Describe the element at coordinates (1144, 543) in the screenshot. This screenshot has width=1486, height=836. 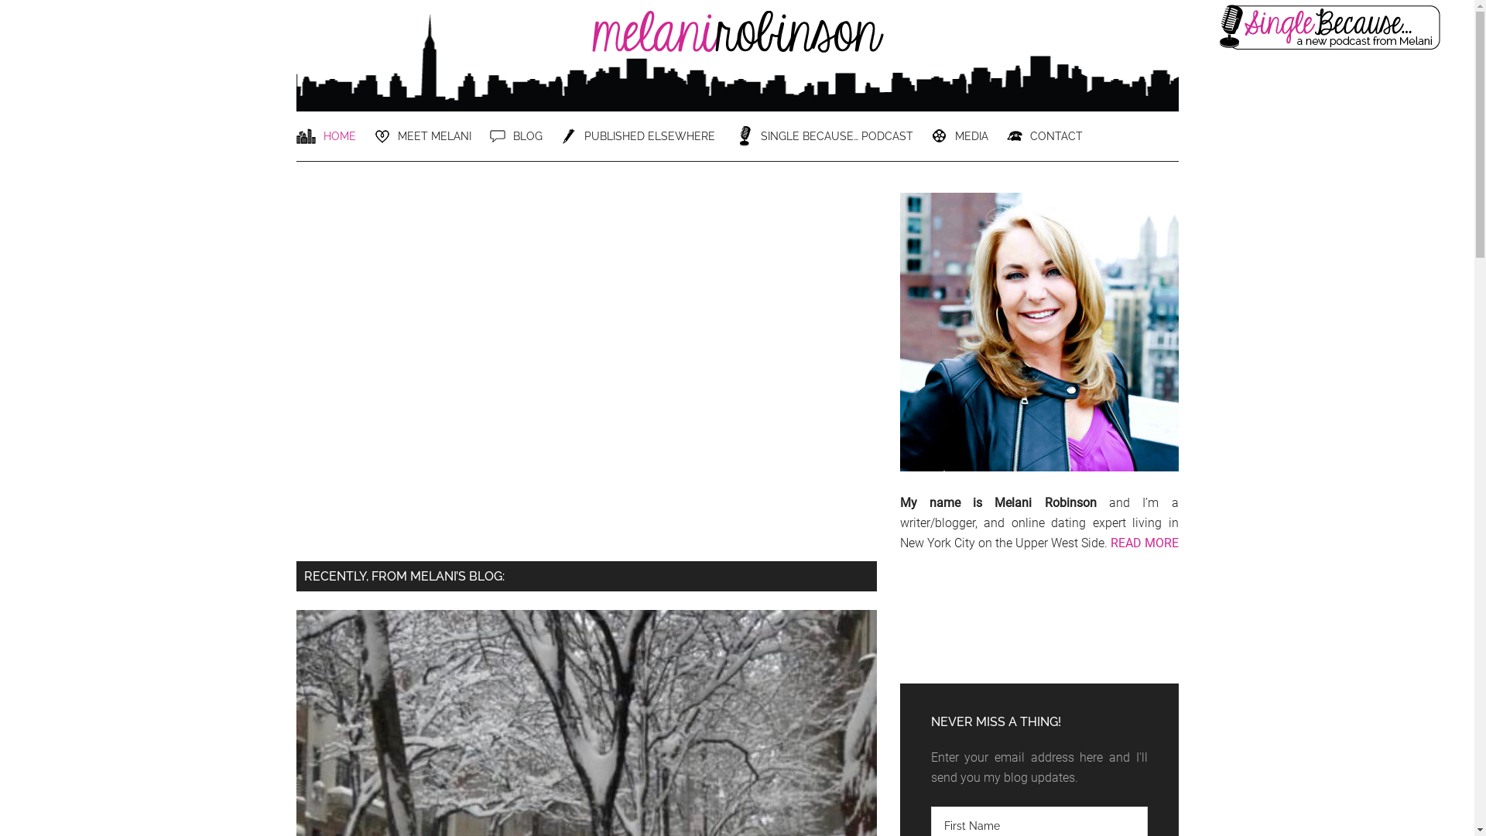
I see `READ MORE` at that location.